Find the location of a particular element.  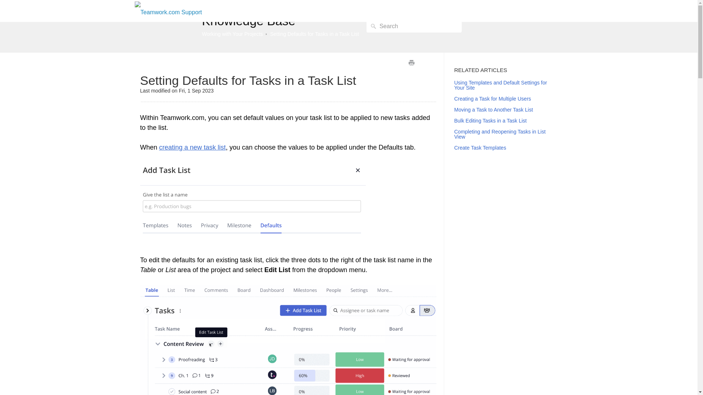

Working with Your Projects is located at coordinates (233, 34).